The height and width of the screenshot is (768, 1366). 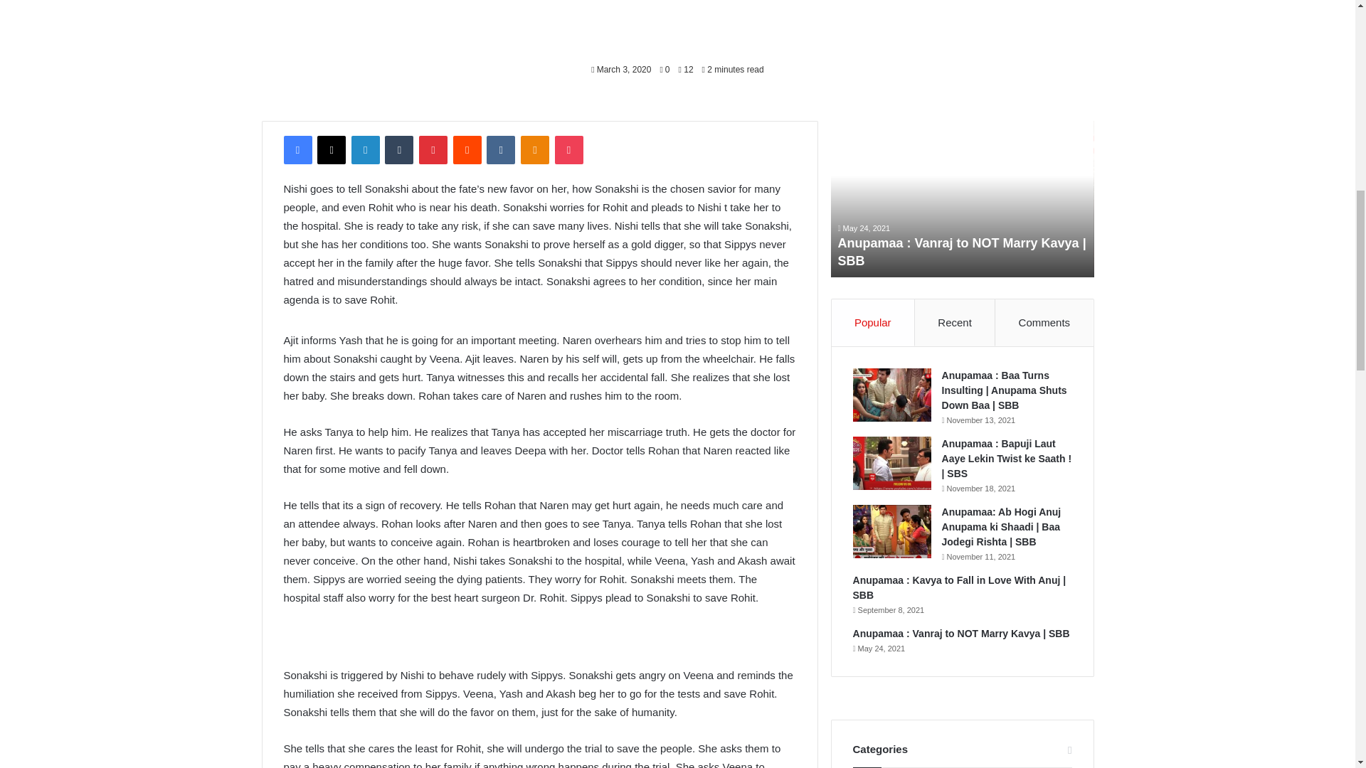 What do you see at coordinates (399, 150) in the screenshot?
I see `Tumblr` at bounding box center [399, 150].